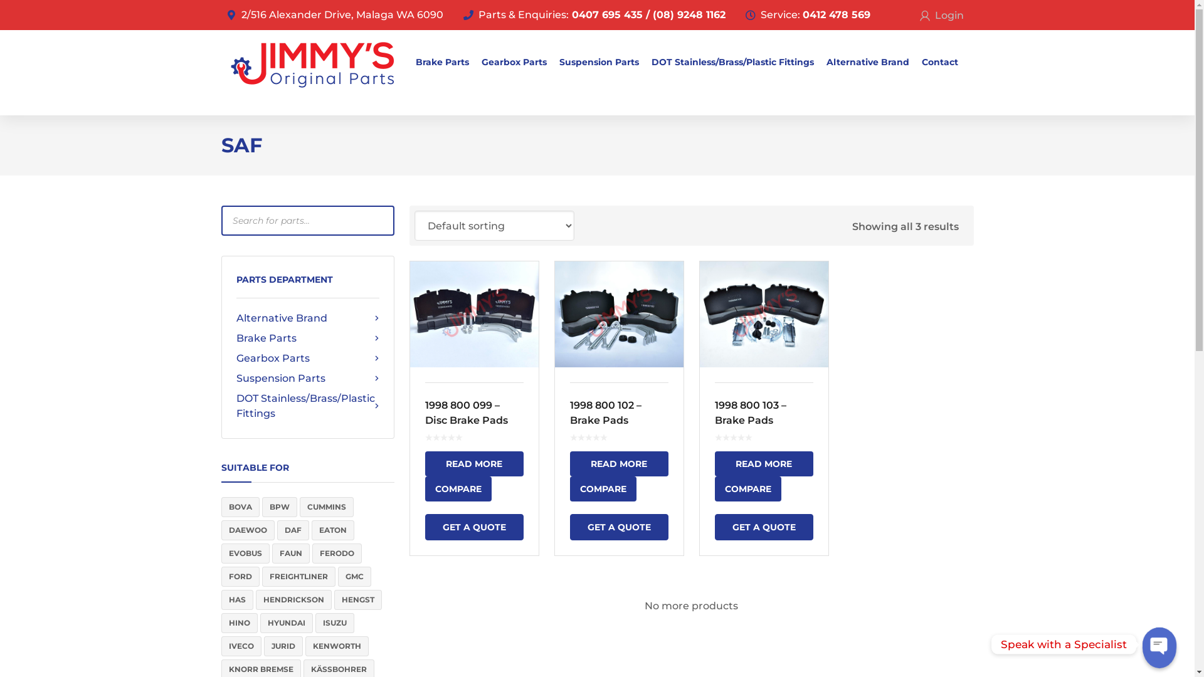  What do you see at coordinates (280, 507) in the screenshot?
I see `BPW` at bounding box center [280, 507].